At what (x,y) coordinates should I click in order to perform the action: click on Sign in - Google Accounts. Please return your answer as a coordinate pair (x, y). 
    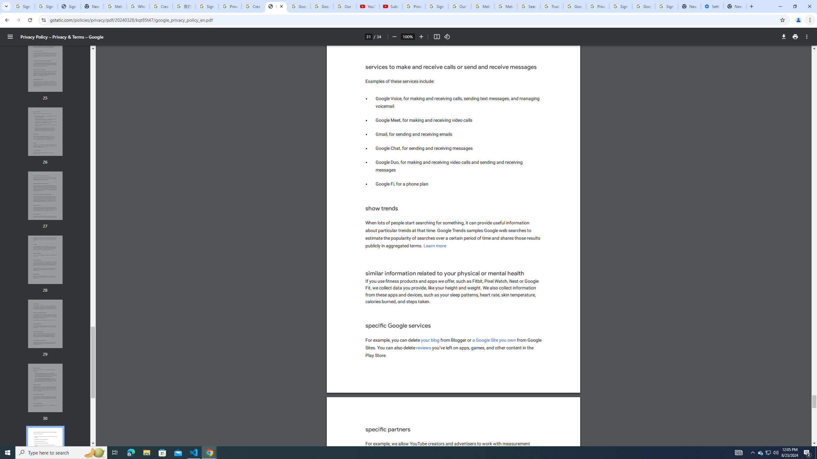
    Looking at the image, I should click on (46, 6).